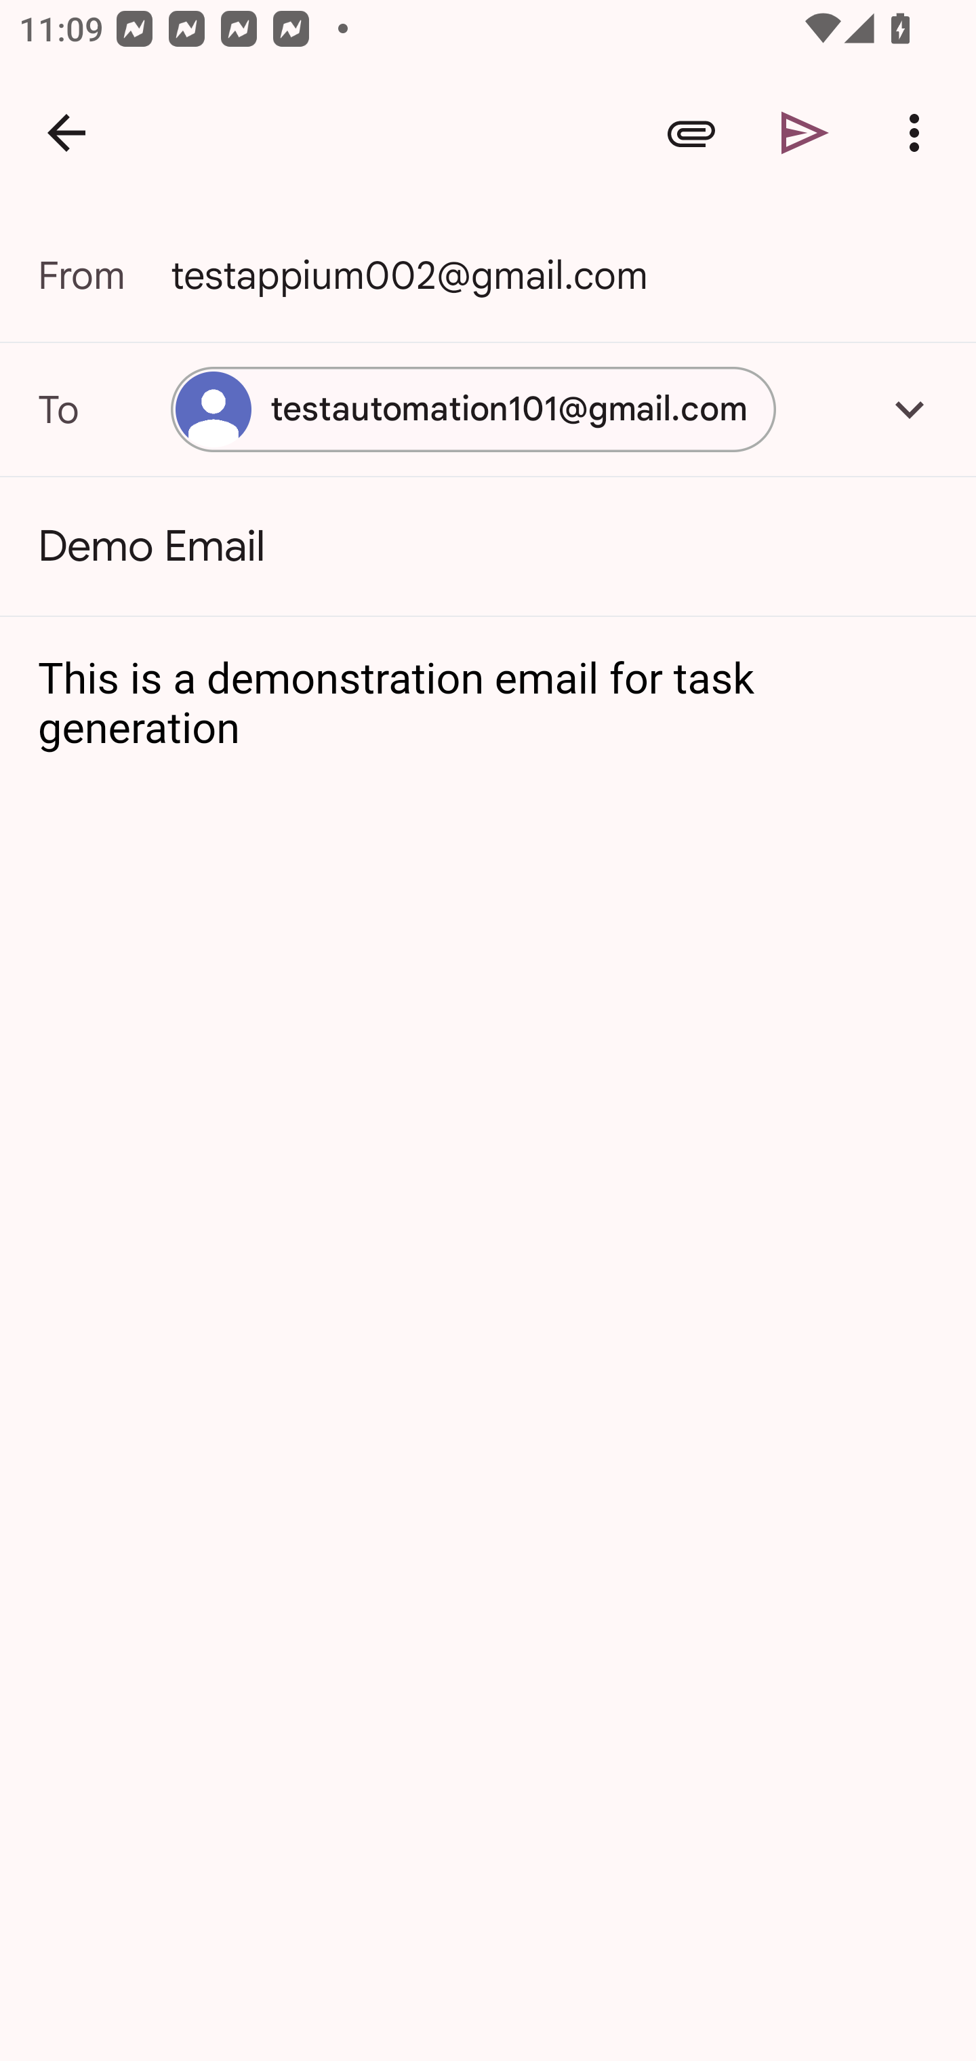  I want to click on More options, so click(919, 133).